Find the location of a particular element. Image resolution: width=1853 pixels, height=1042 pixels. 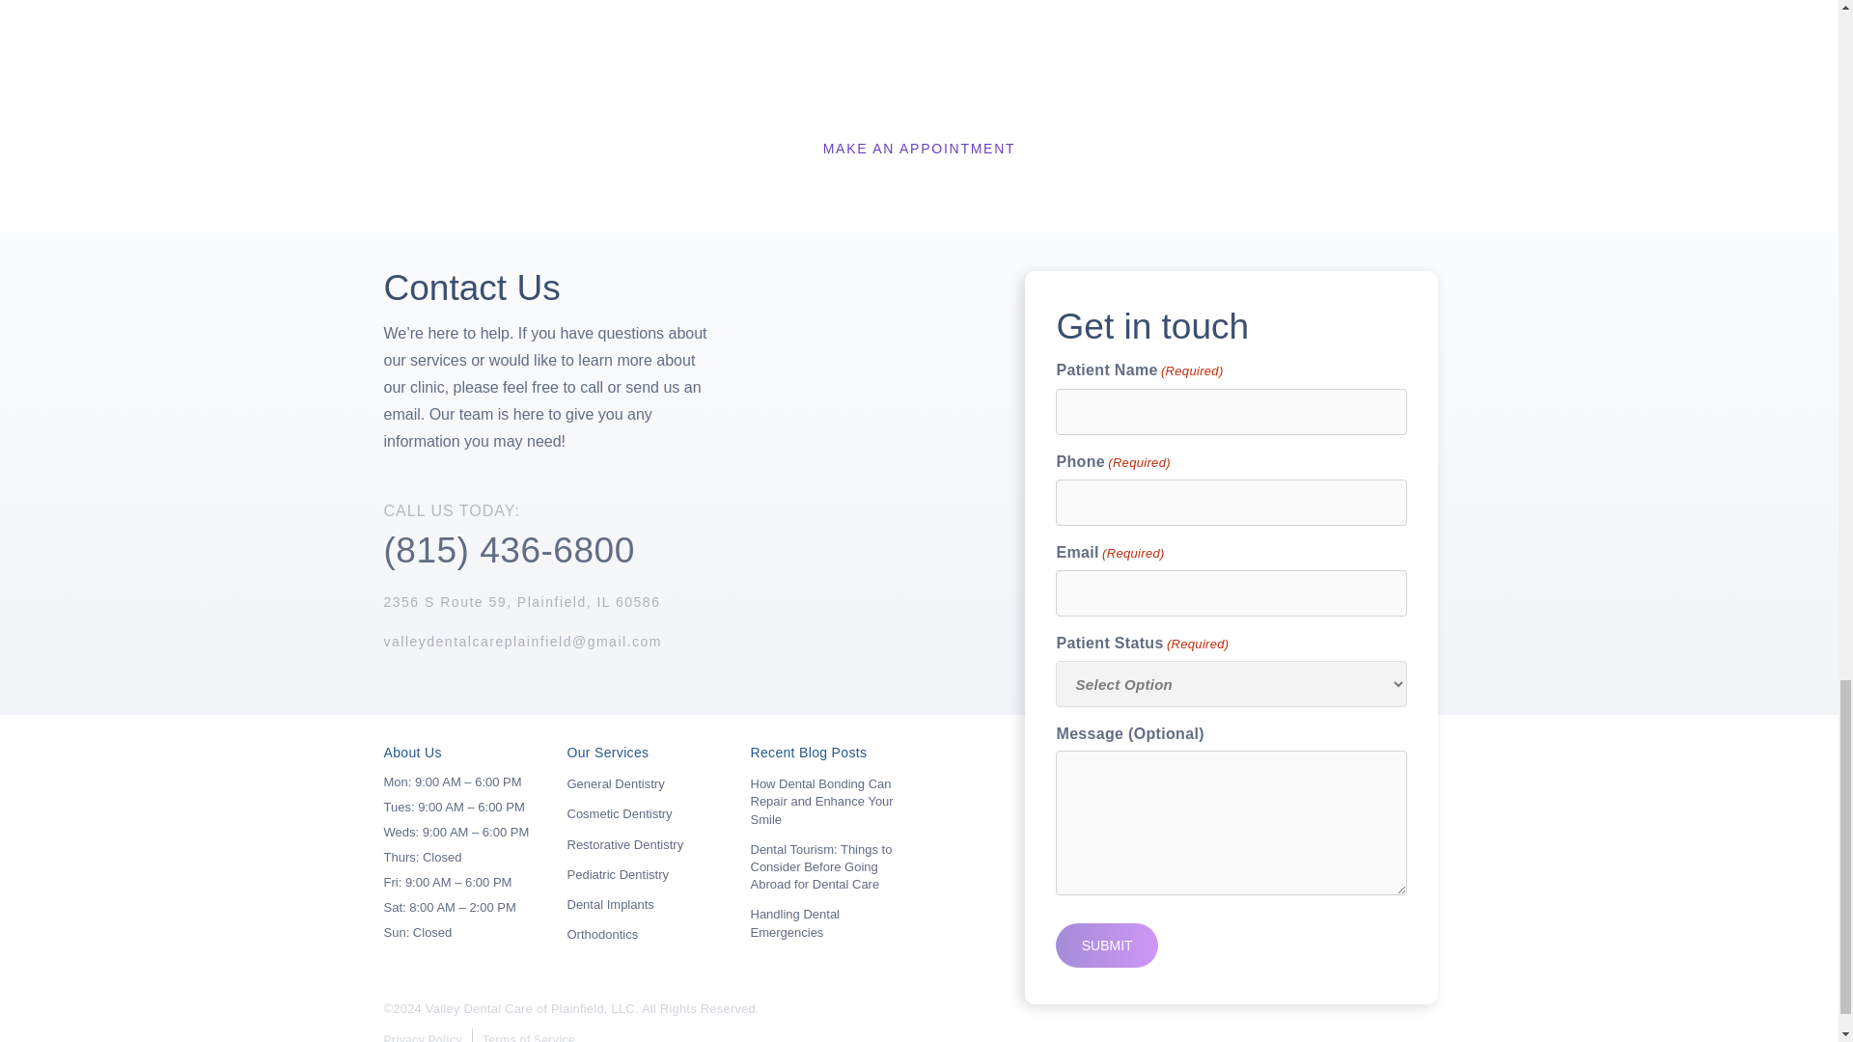

Pediatric Dentistry is located at coordinates (618, 874).